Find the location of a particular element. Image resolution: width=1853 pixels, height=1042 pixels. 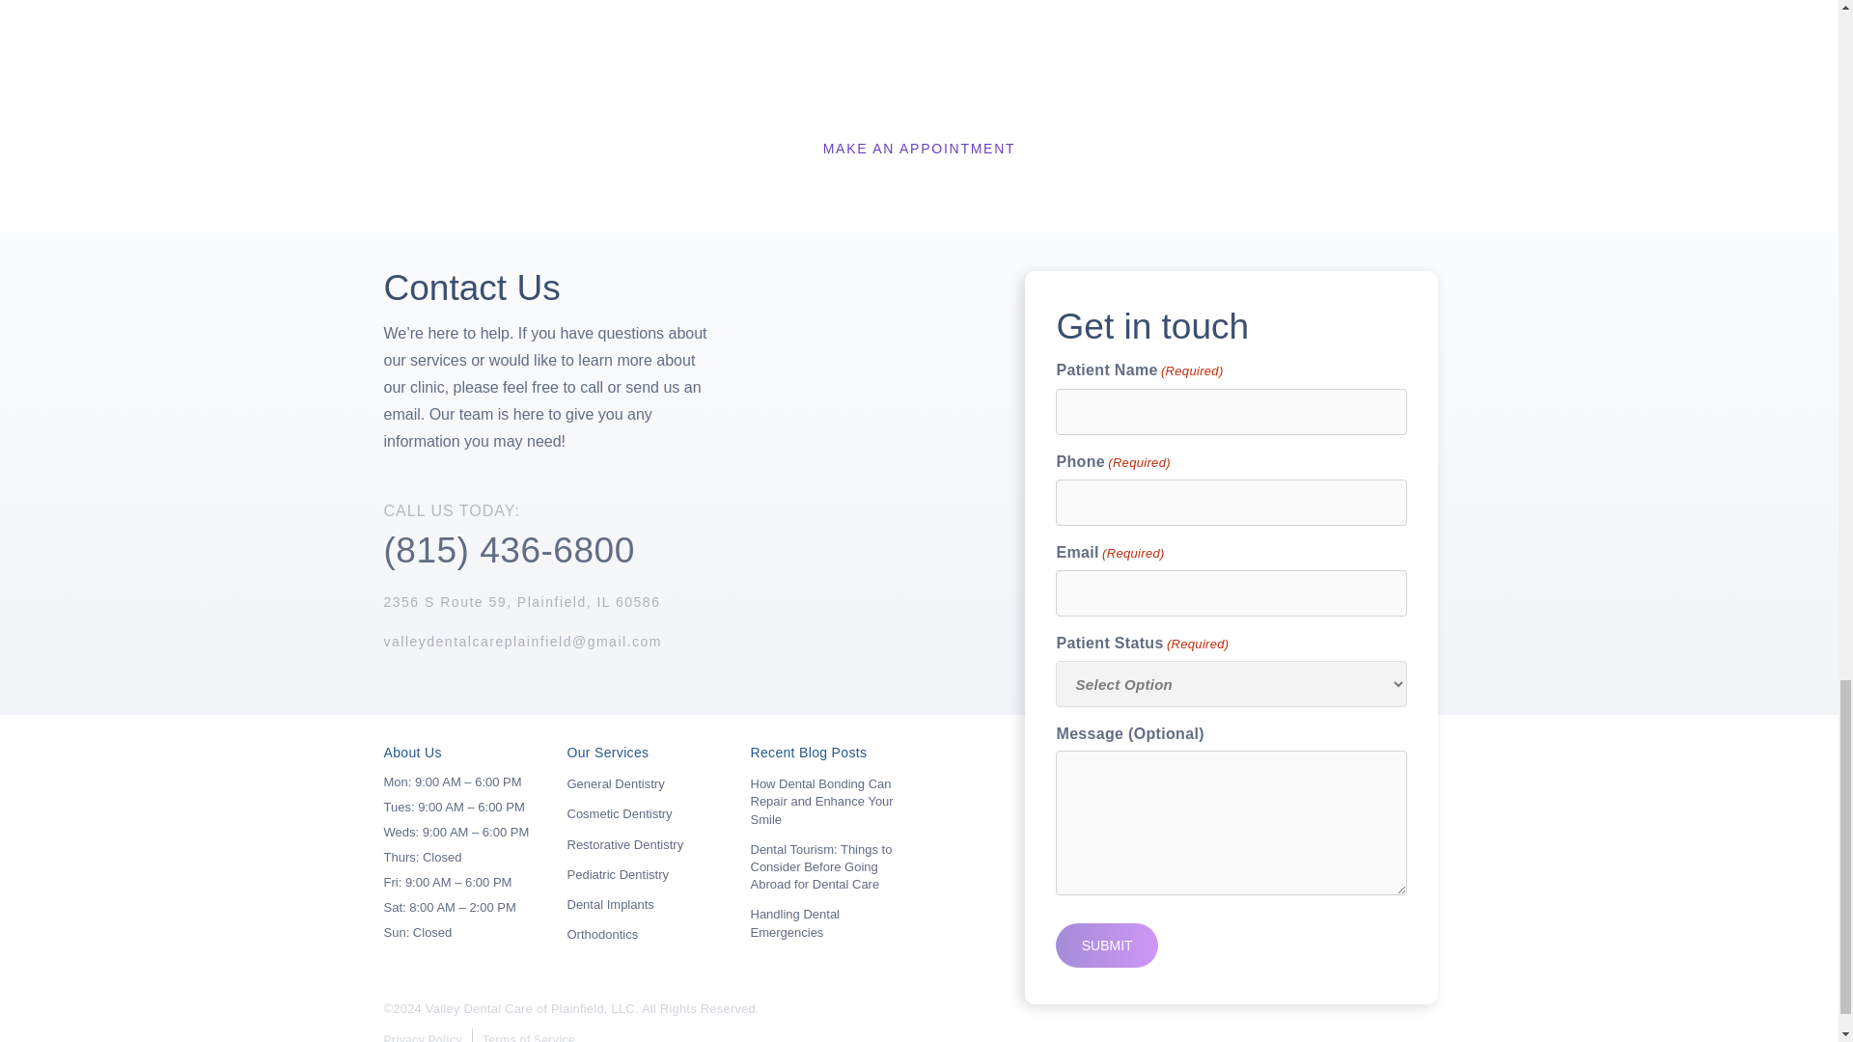

Pediatric Dentistry is located at coordinates (618, 874).